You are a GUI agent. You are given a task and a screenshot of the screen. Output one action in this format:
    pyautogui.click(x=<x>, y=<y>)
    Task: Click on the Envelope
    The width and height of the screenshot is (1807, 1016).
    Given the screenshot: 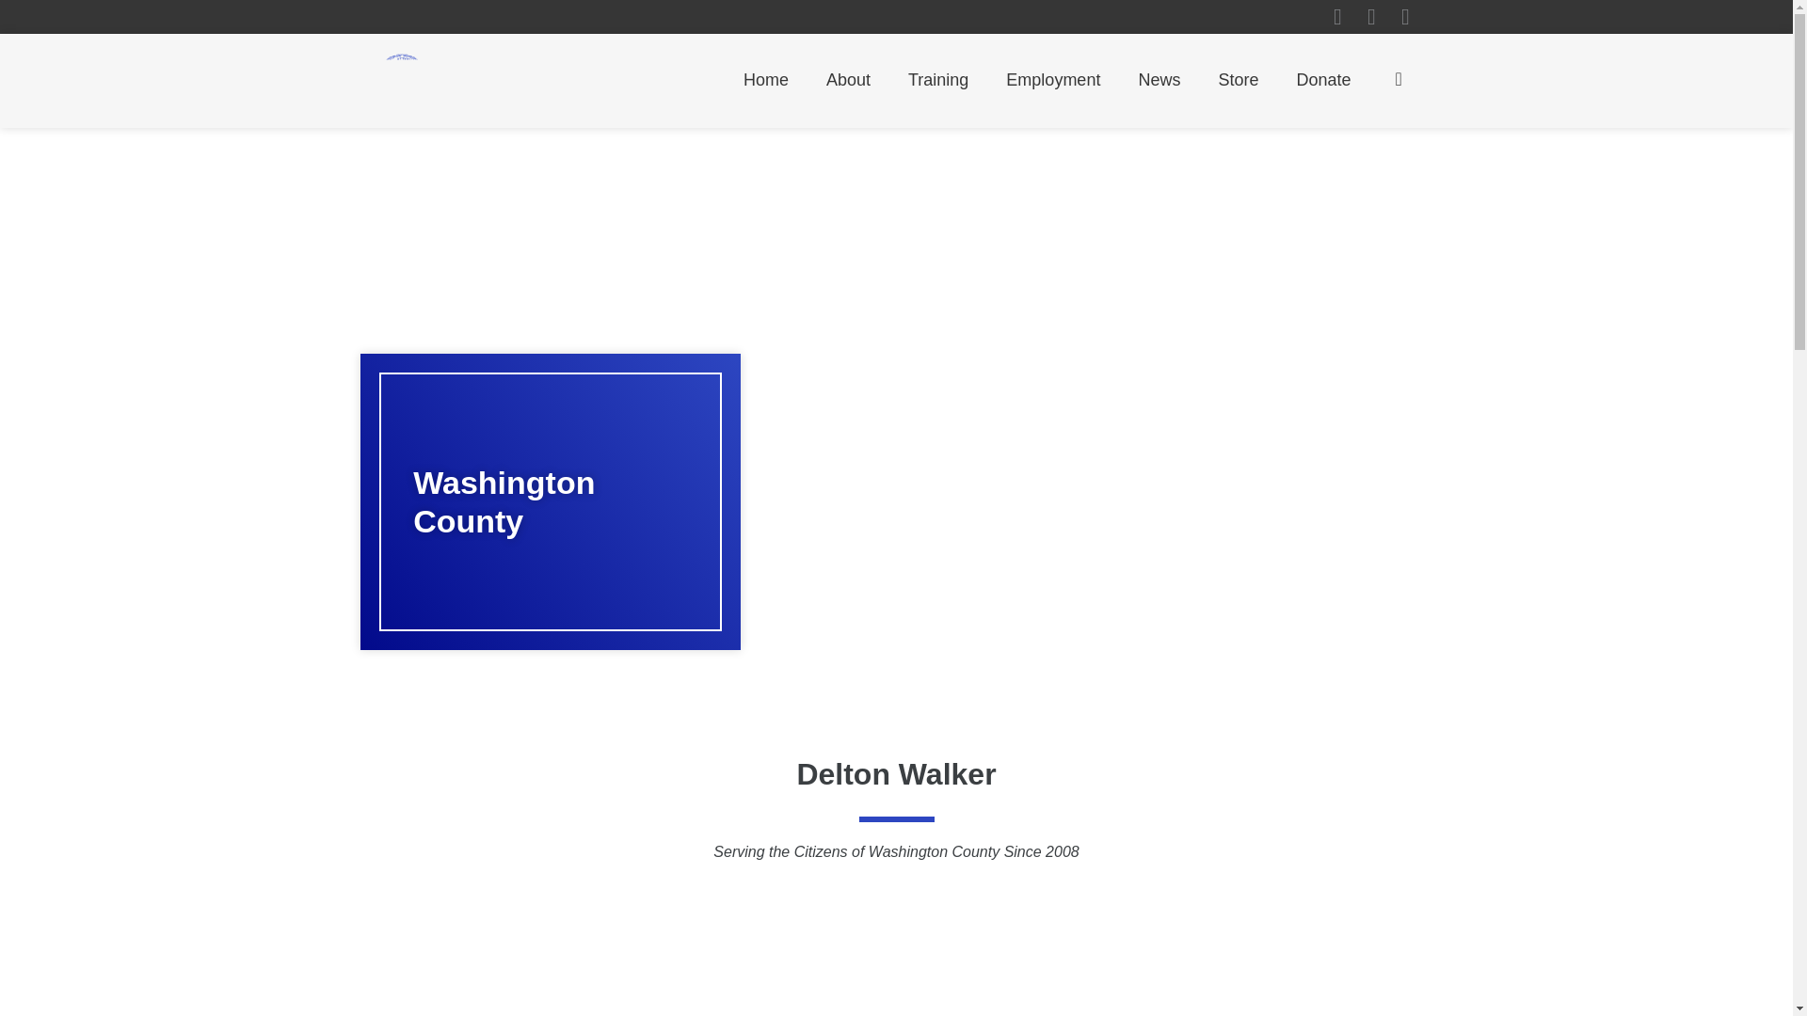 What is the action you would take?
    pyautogui.click(x=1404, y=17)
    